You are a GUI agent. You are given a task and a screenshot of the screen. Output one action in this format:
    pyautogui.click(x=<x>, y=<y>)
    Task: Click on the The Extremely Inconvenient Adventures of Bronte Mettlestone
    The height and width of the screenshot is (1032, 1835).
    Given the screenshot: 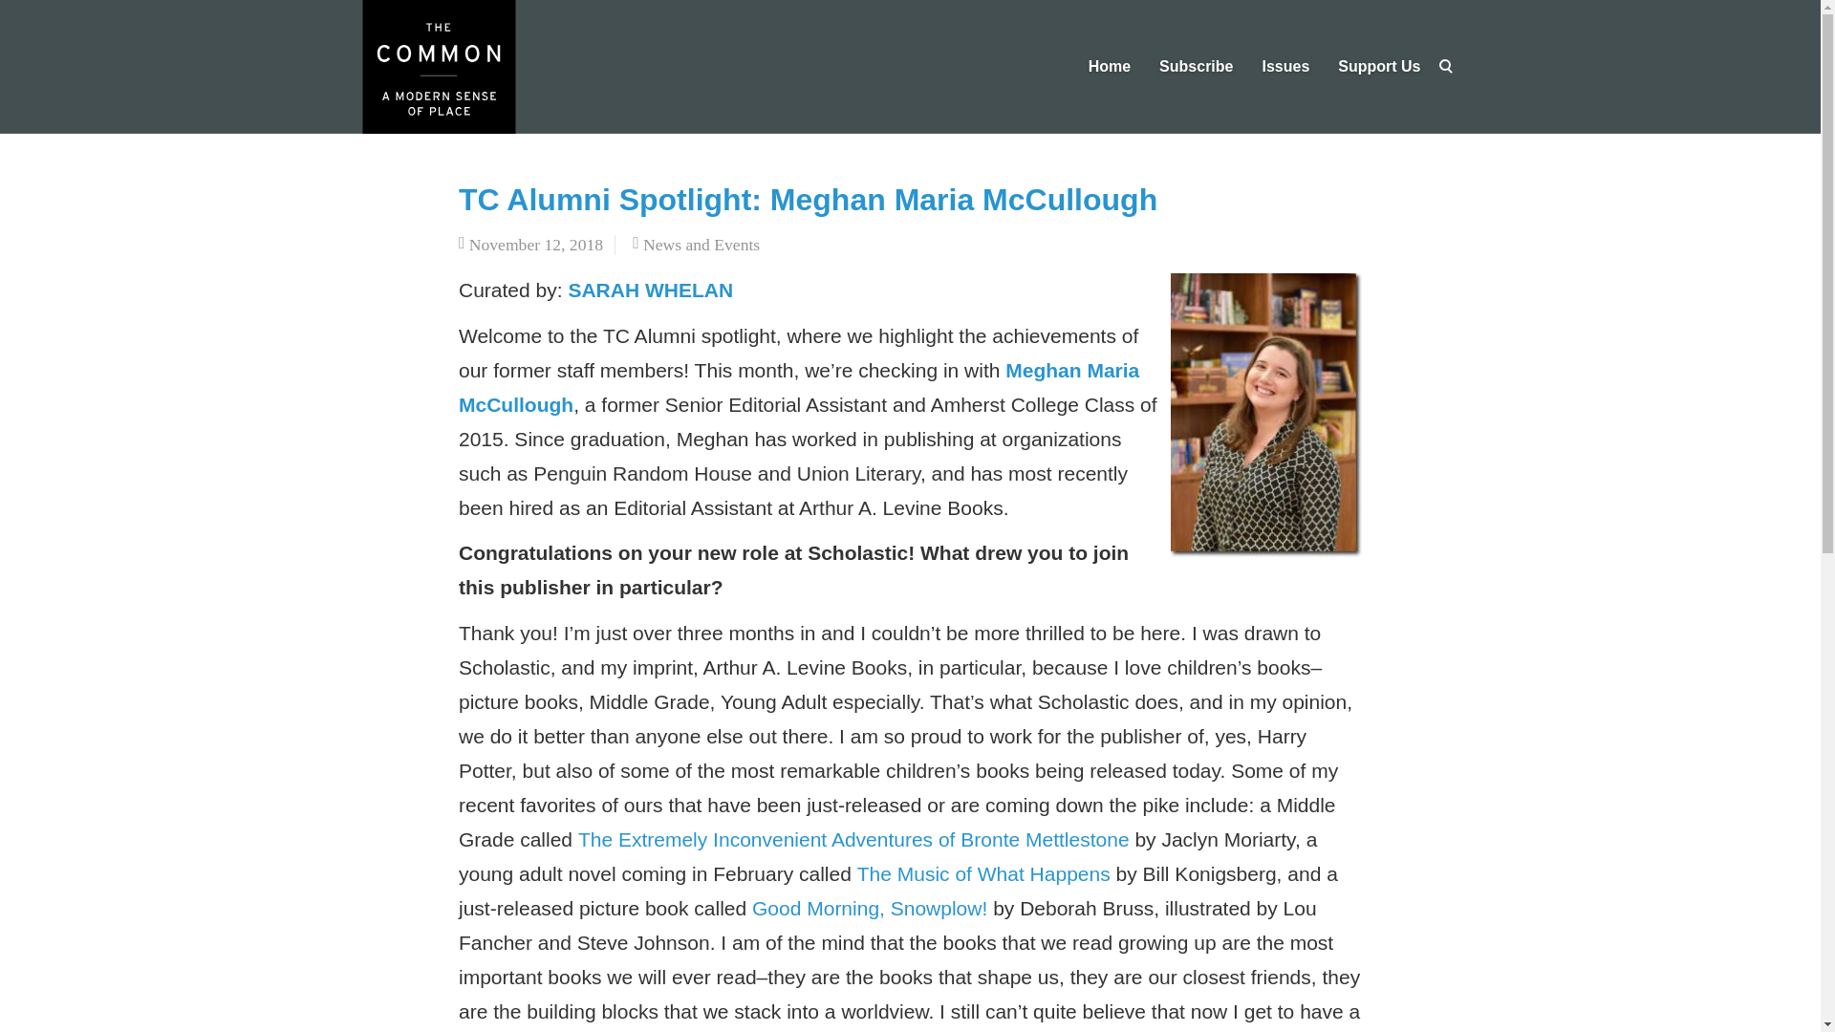 What is the action you would take?
    pyautogui.click(x=851, y=839)
    